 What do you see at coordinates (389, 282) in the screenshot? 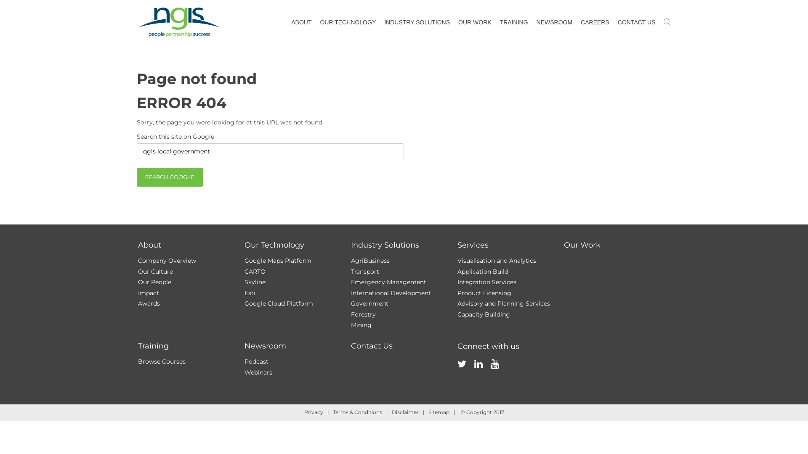
I see `Emergency Management` at bounding box center [389, 282].